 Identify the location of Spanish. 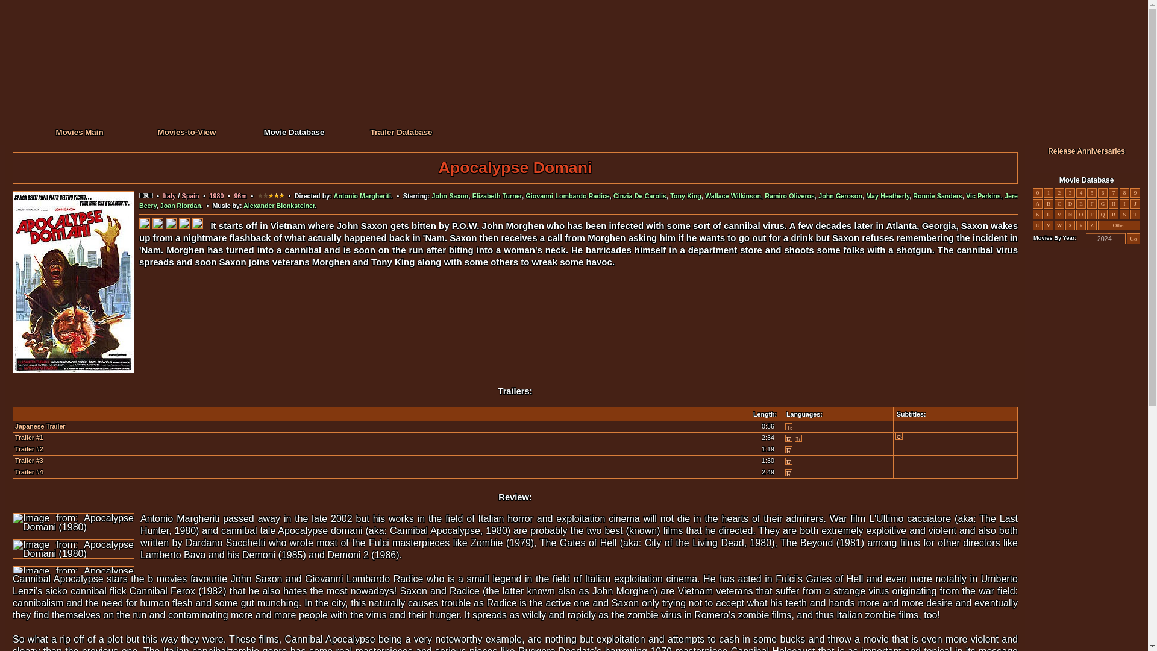
(899, 436).